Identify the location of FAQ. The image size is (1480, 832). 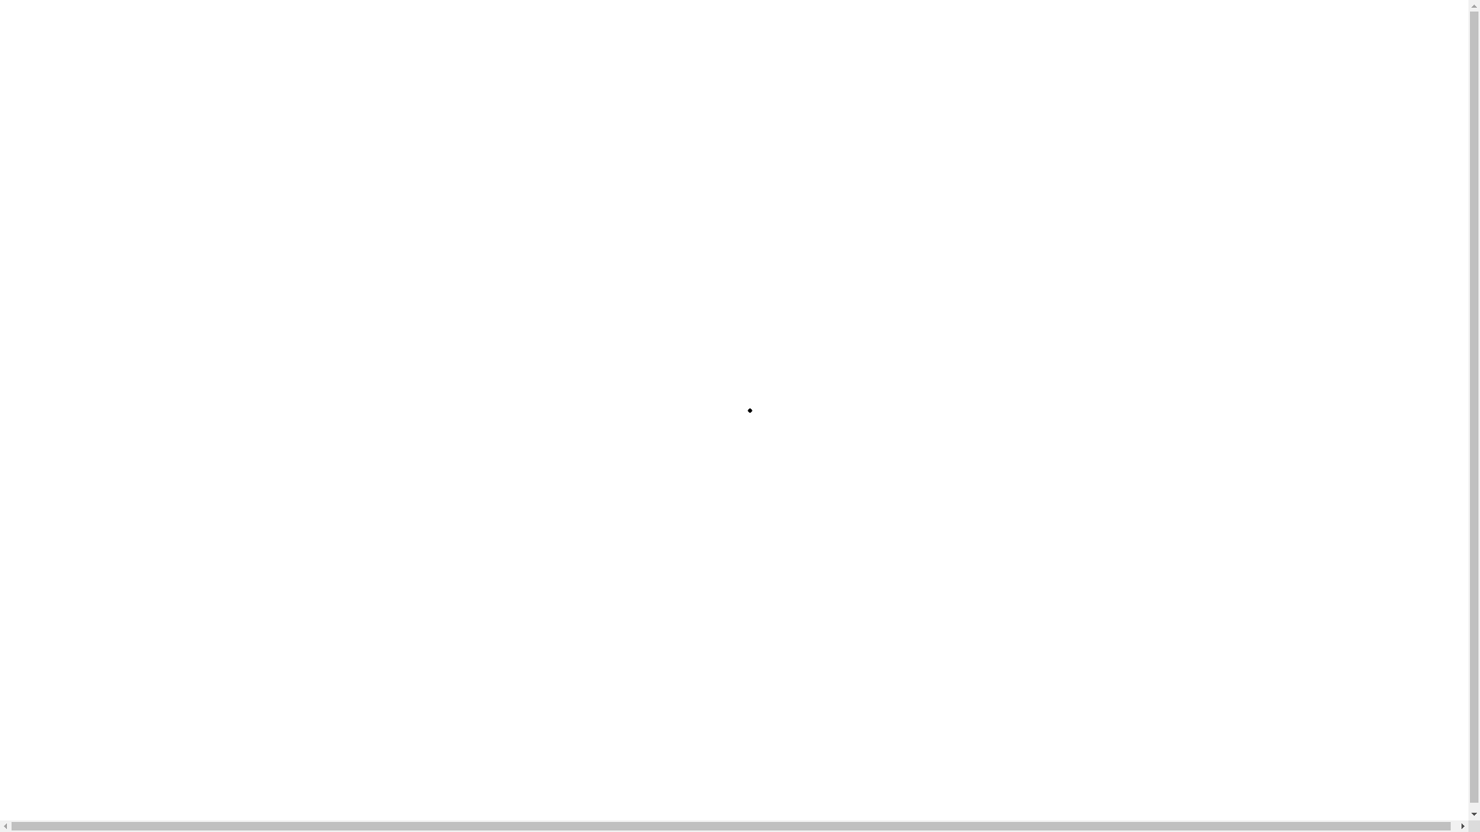
(250, 377).